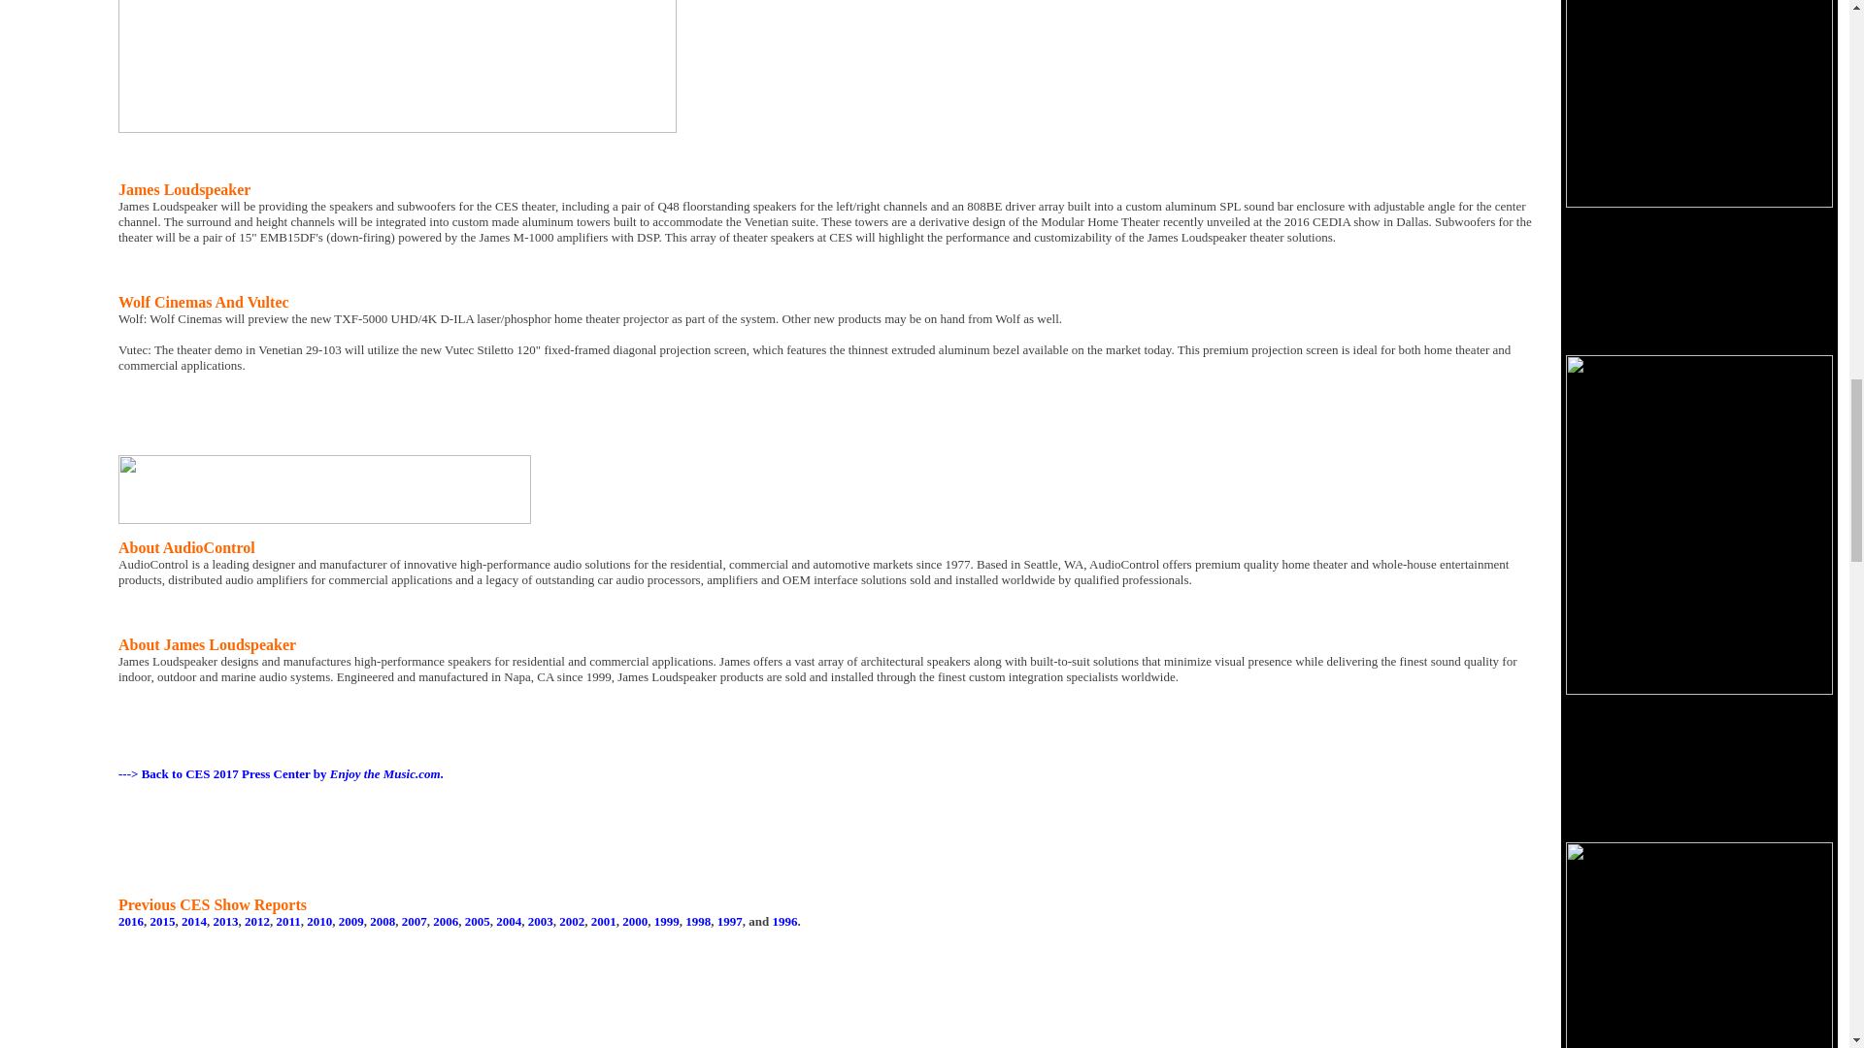 Image resolution: width=1864 pixels, height=1048 pixels. What do you see at coordinates (730, 920) in the screenshot?
I see `1997` at bounding box center [730, 920].